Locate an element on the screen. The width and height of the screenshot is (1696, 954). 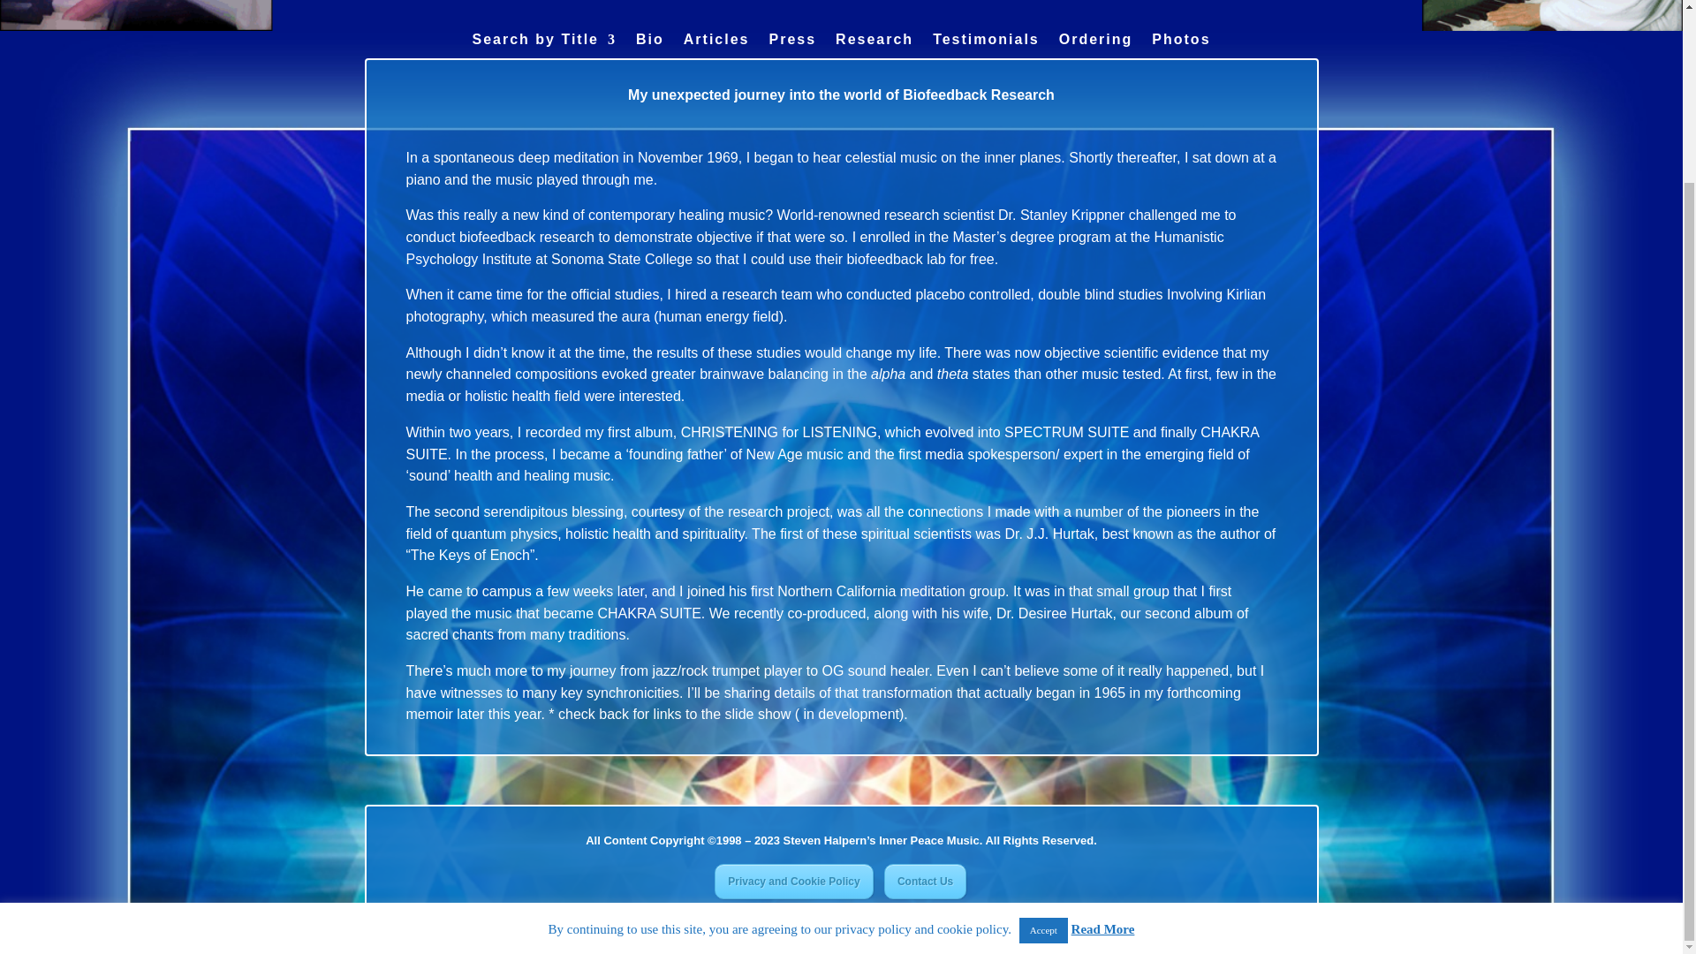
Press is located at coordinates (791, 52).